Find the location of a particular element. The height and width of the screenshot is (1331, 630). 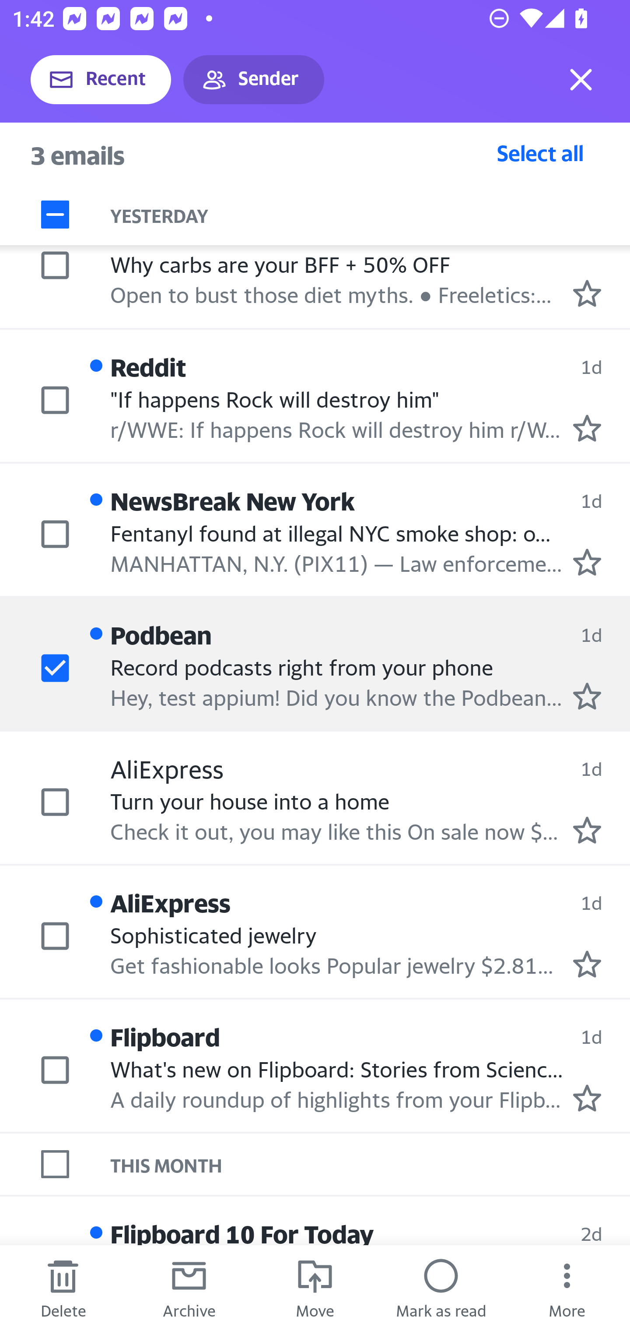

Mark as read is located at coordinates (441, 1288).